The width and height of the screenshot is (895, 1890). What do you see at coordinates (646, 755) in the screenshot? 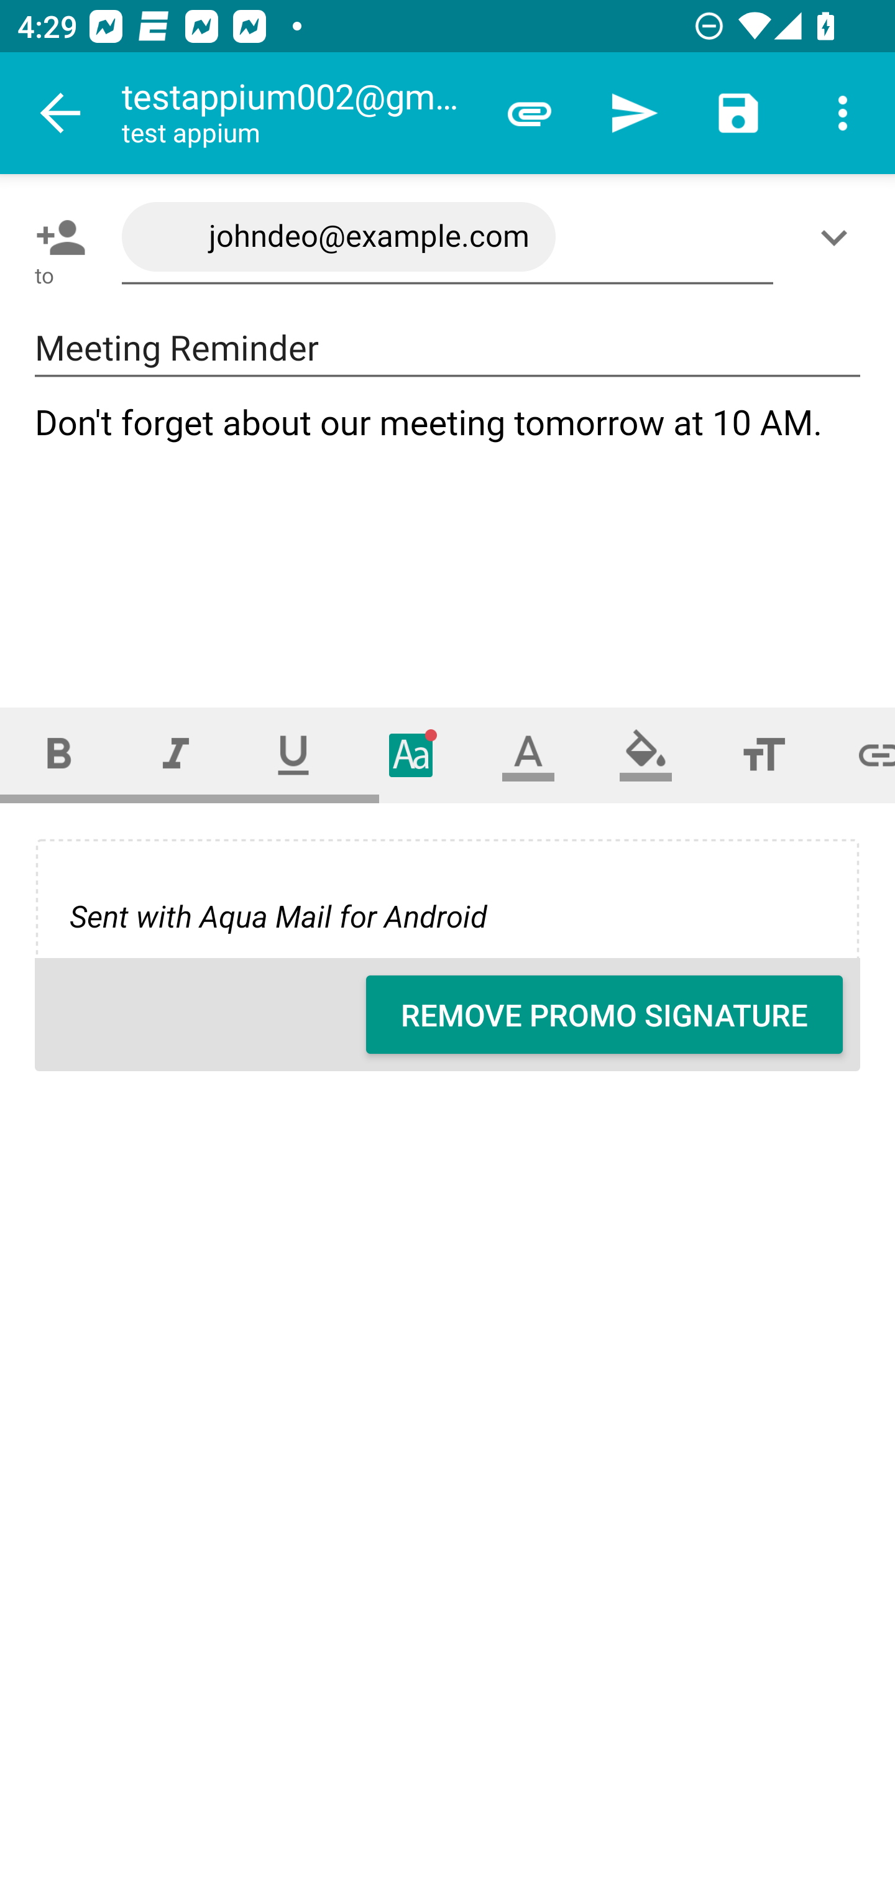
I see `Fill color` at bounding box center [646, 755].